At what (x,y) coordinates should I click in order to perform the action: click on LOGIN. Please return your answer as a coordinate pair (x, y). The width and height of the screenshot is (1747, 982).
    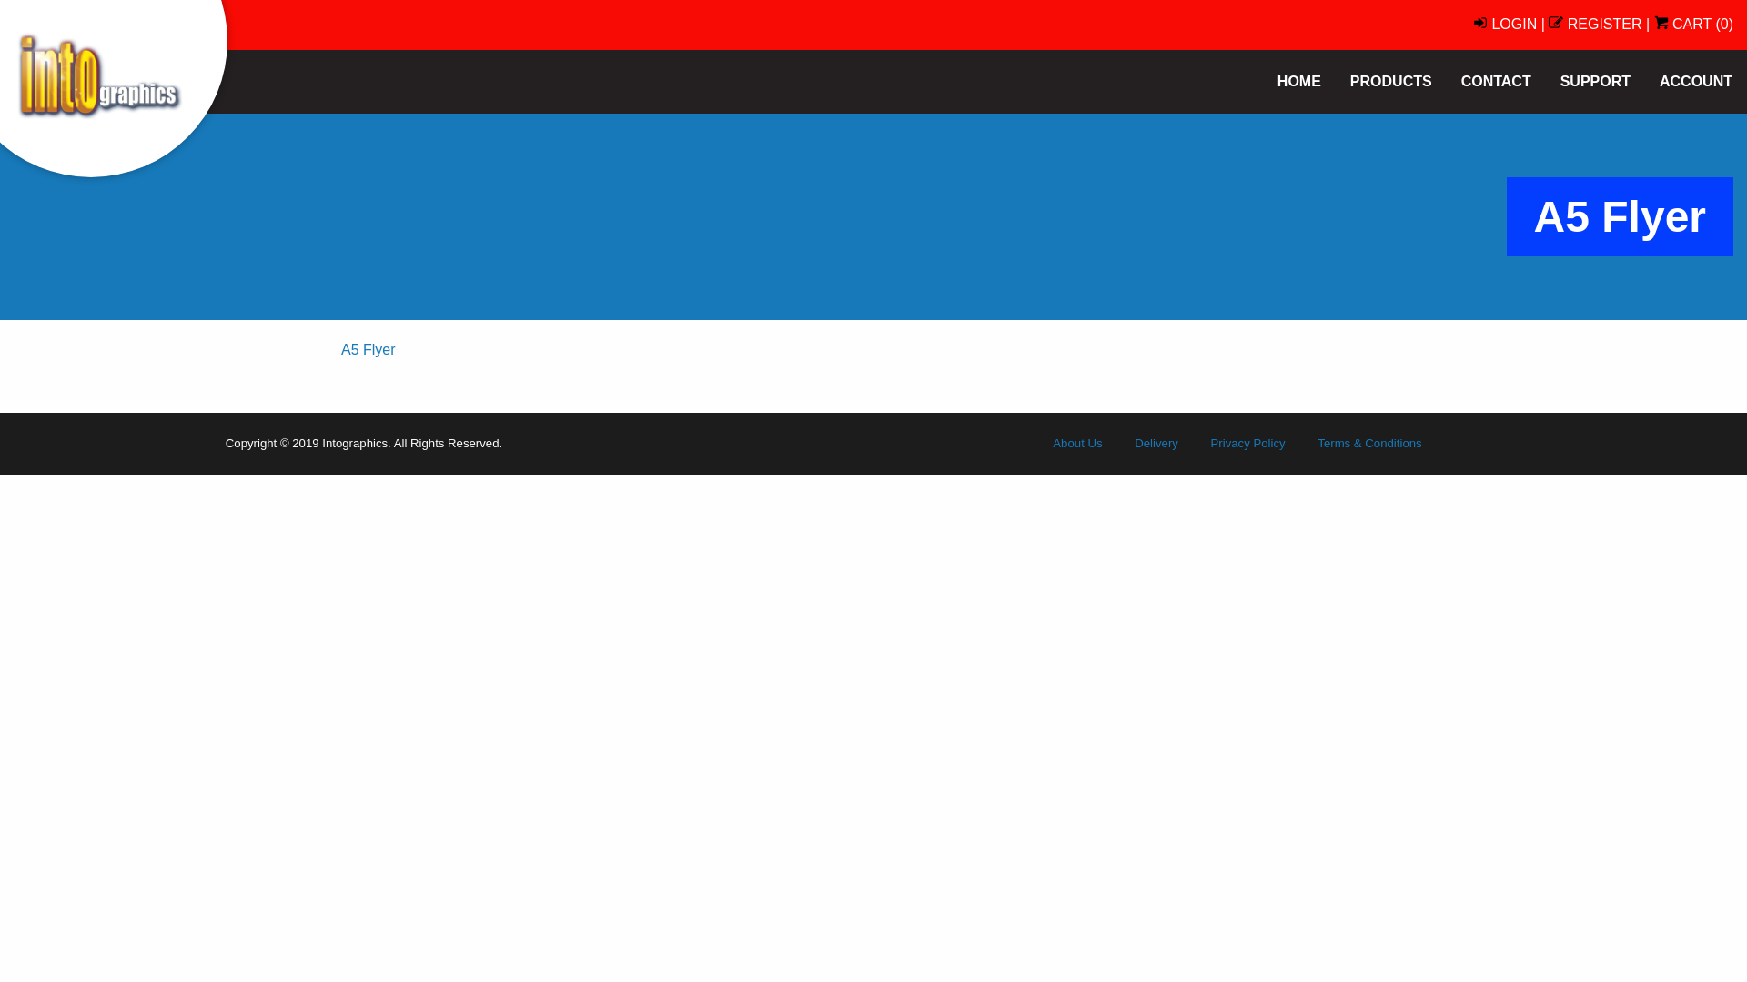
    Looking at the image, I should click on (1505, 24).